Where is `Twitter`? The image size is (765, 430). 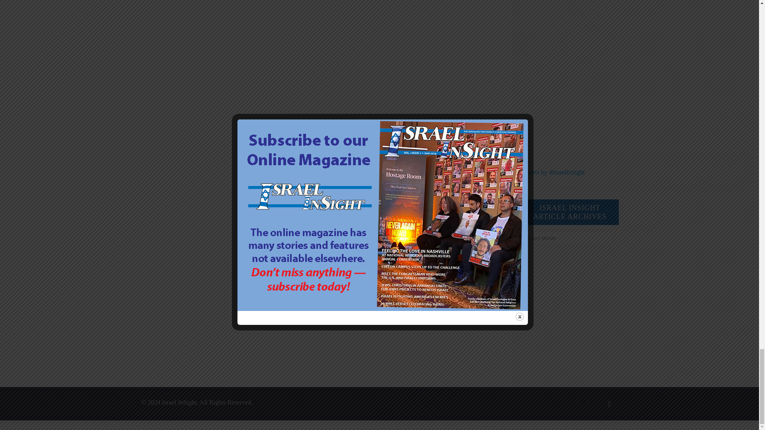
Twitter is located at coordinates (588, 403).